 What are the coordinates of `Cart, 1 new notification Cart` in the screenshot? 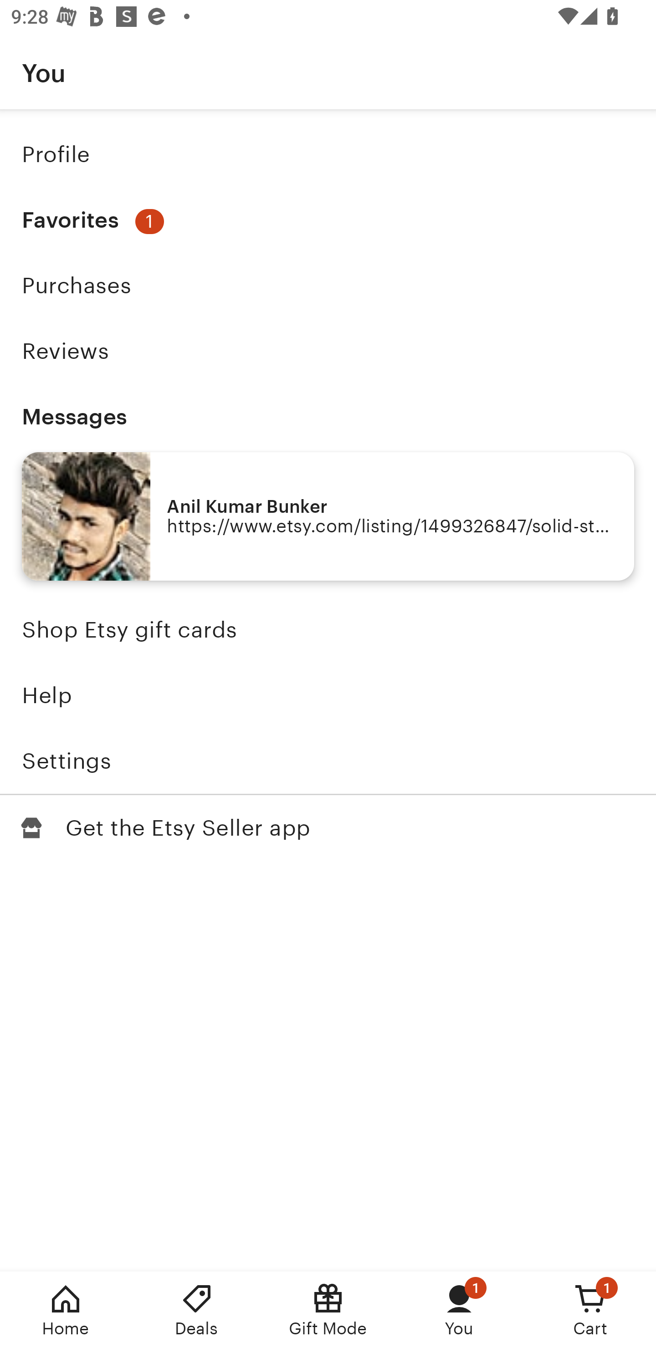 It's located at (590, 1310).